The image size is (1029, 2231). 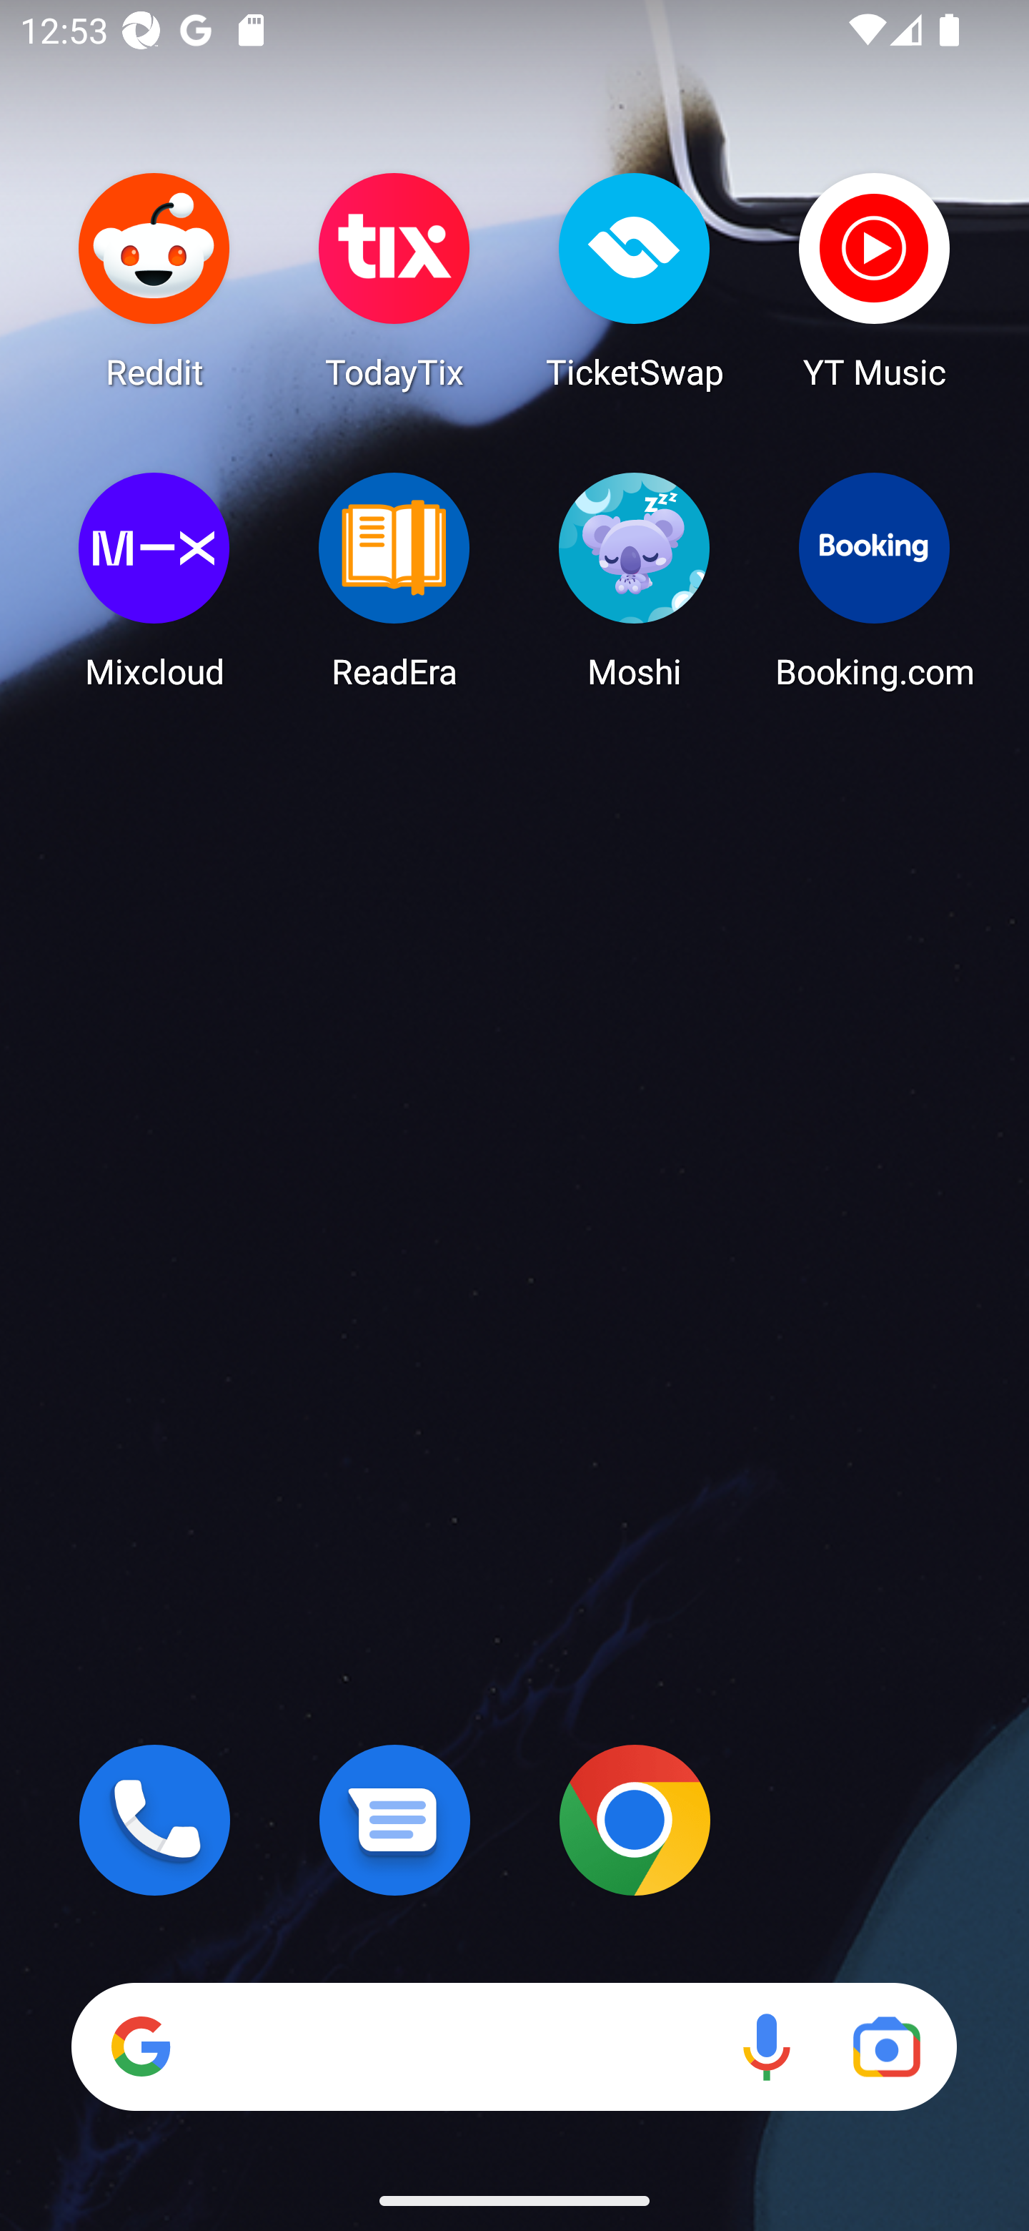 I want to click on Phone, so click(x=154, y=1820).